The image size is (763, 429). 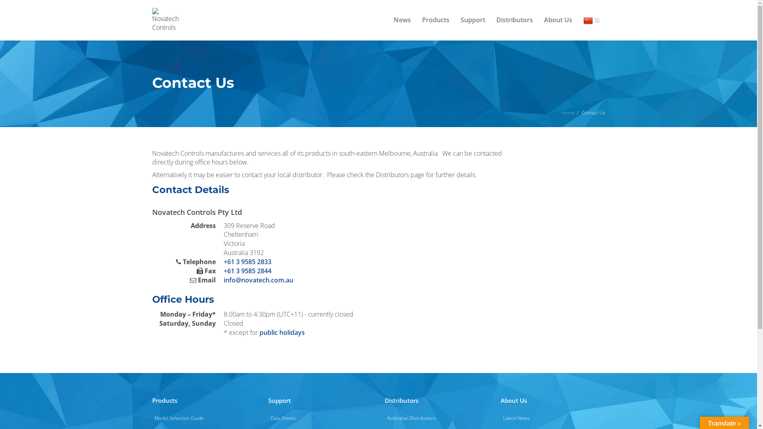 I want to click on public holidays, so click(x=282, y=332).